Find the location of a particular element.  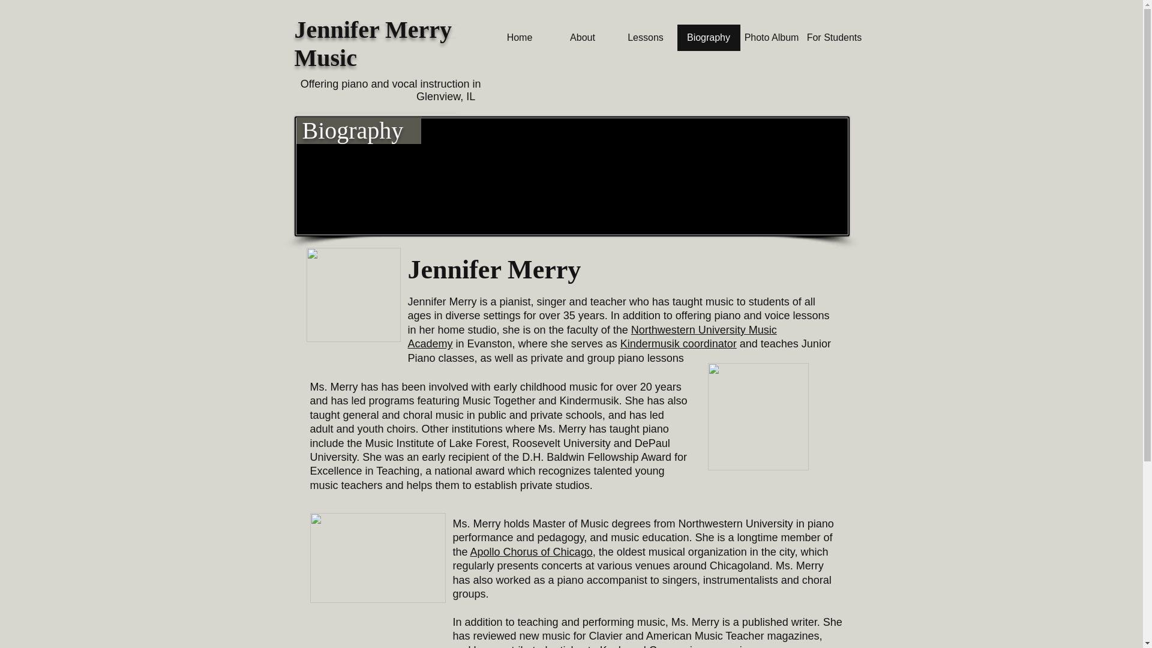

Home is located at coordinates (520, 38).